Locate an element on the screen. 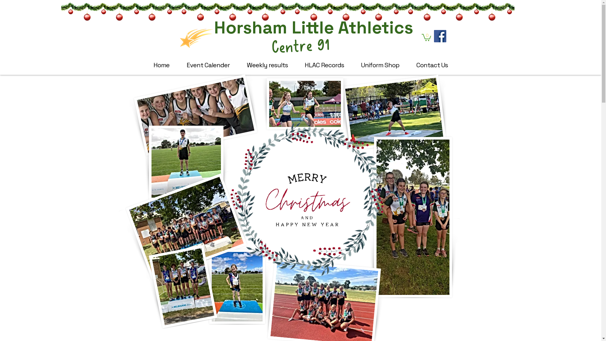 This screenshot has height=341, width=606. Centre 91 is located at coordinates (300, 42).